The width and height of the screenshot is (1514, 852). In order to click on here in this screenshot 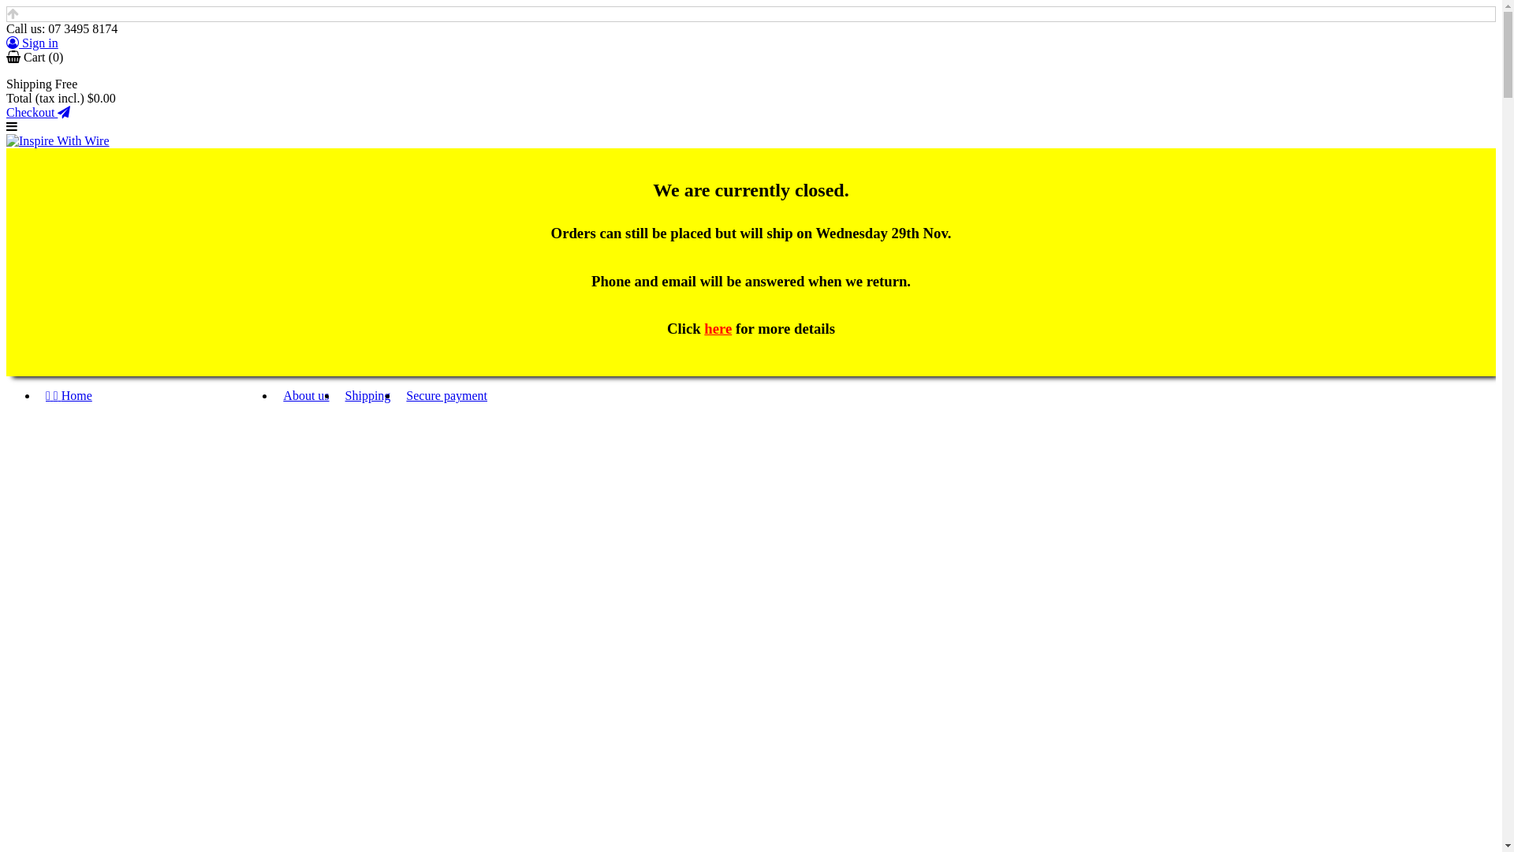, I will do `click(718, 328)`.